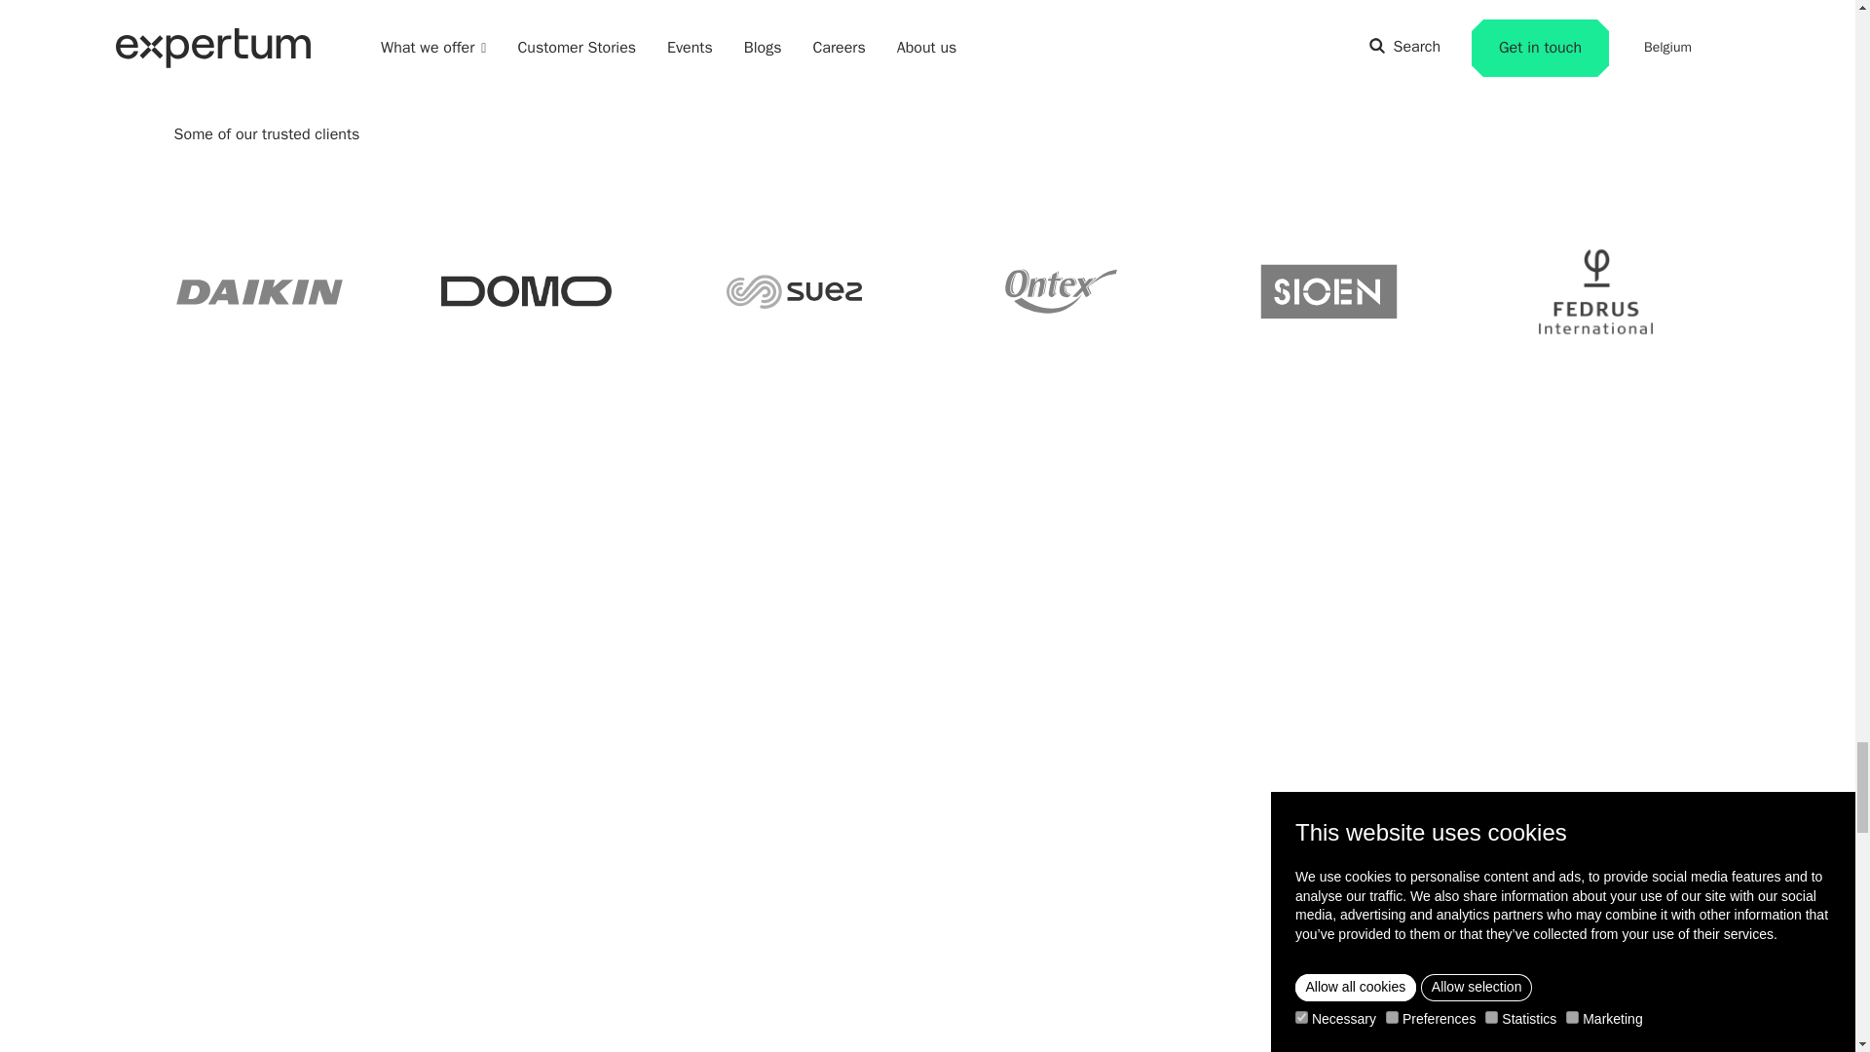 The width and height of the screenshot is (1870, 1052). I want to click on Suez Logo Boxed, so click(793, 290).